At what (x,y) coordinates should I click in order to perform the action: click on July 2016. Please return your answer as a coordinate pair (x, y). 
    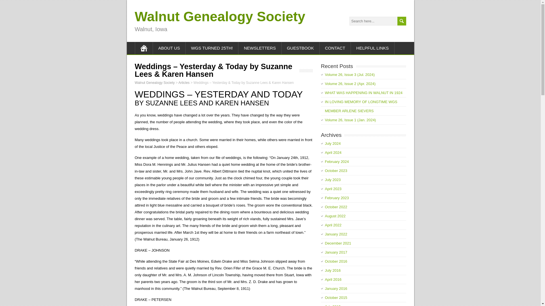
    Looking at the image, I should click on (333, 270).